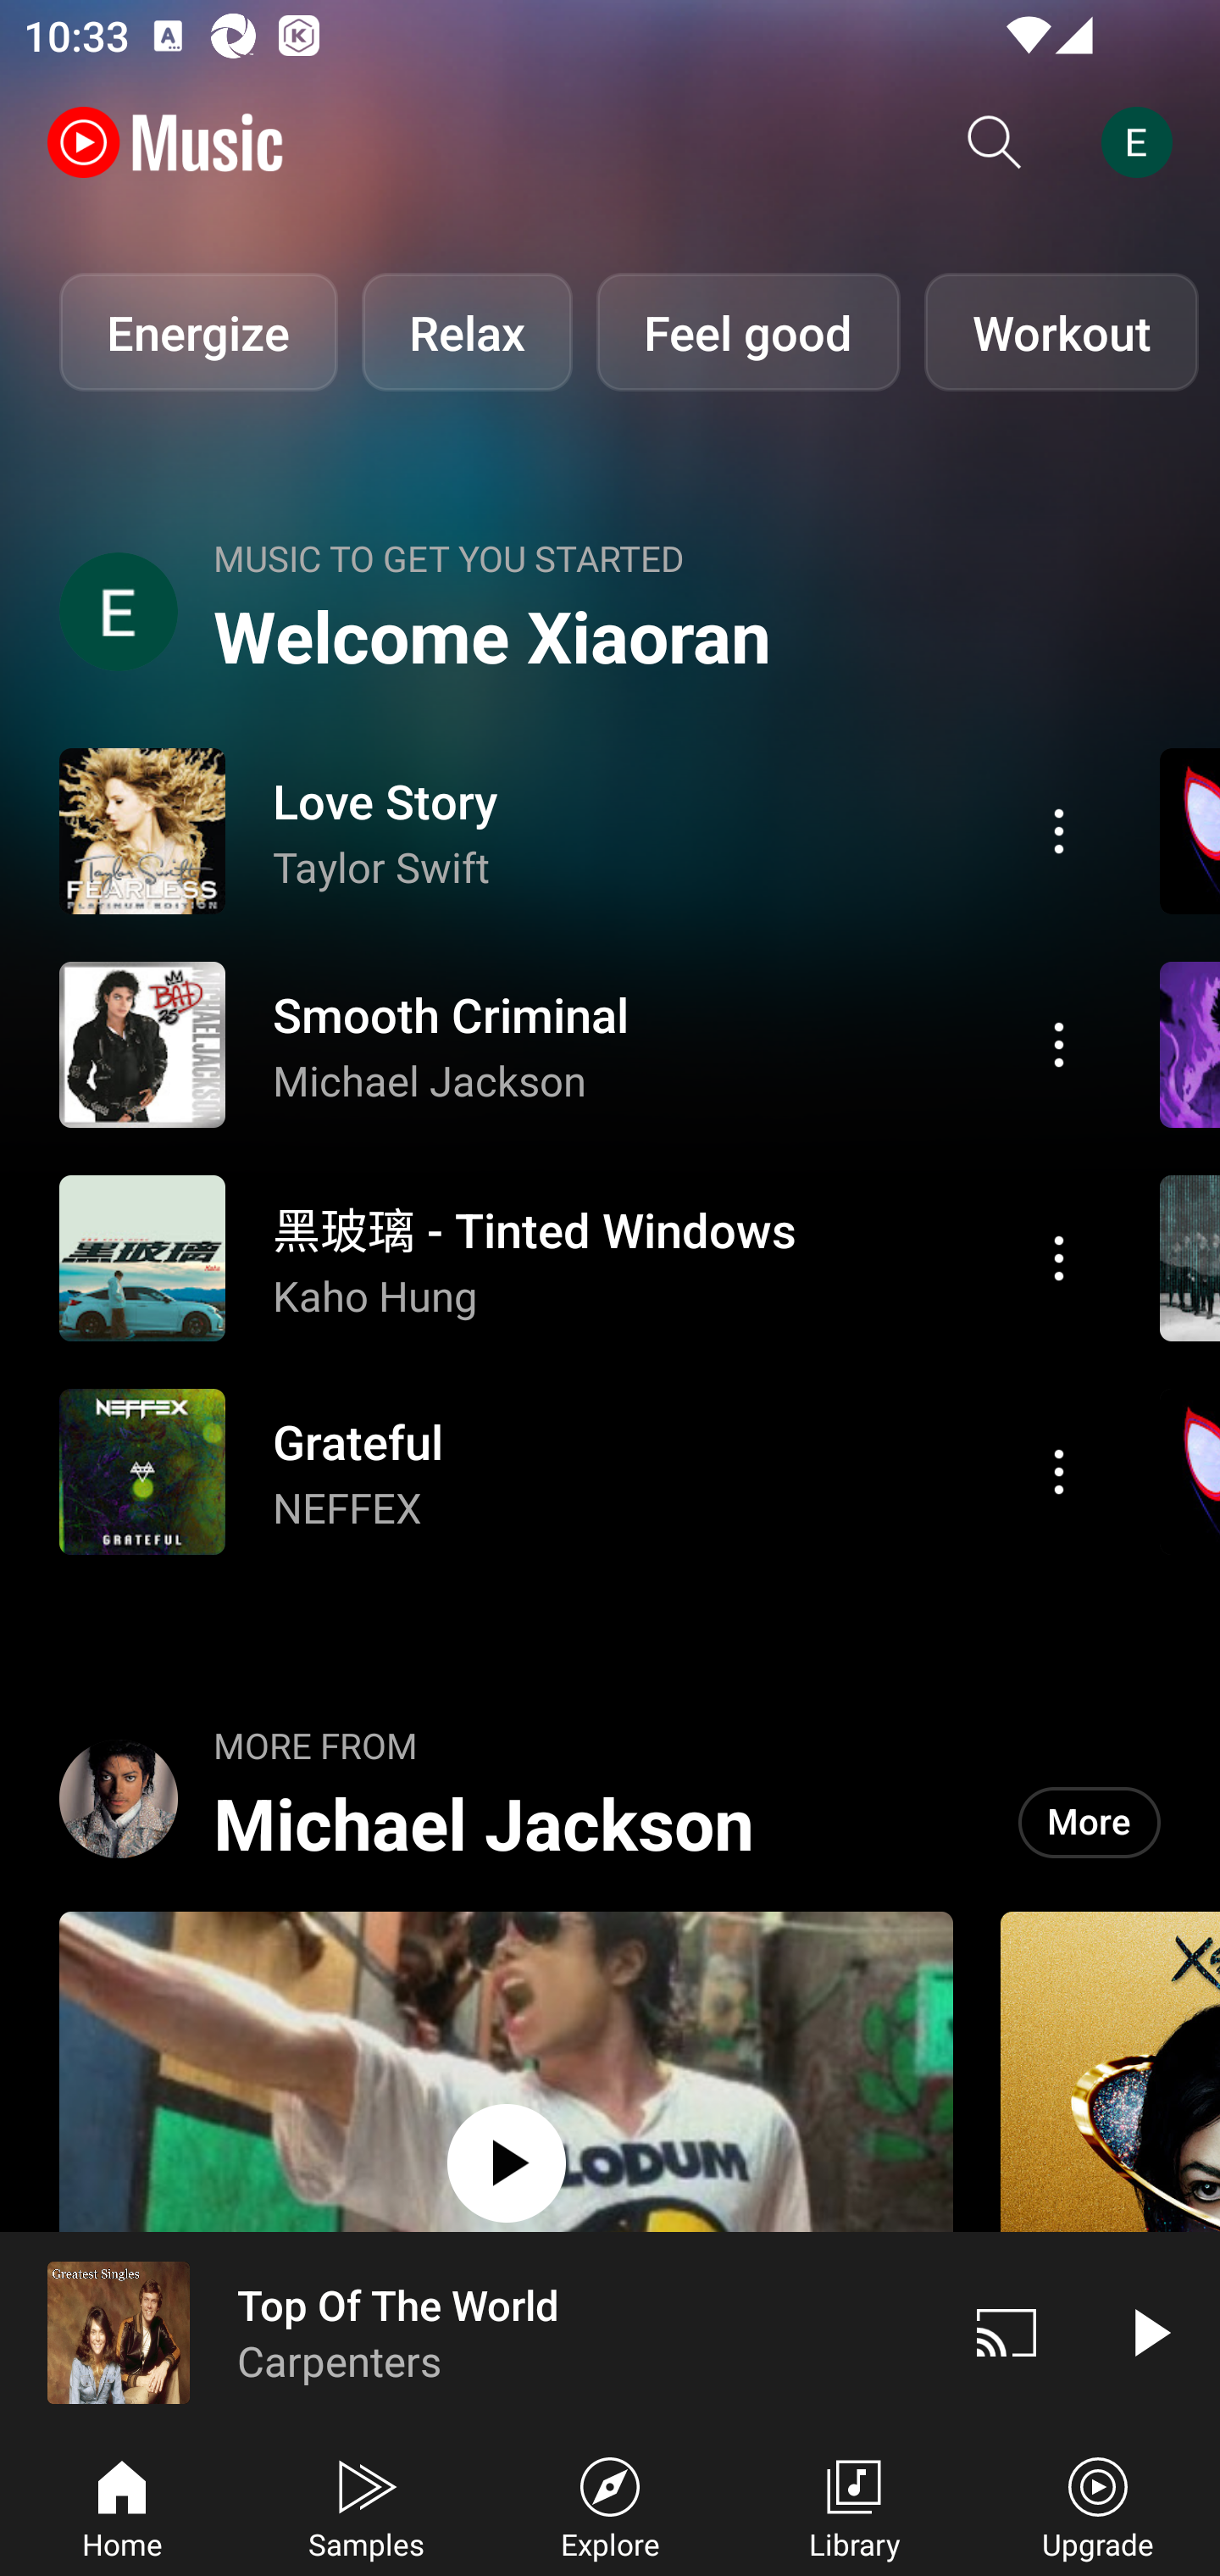 The width and height of the screenshot is (1220, 2576). What do you see at coordinates (1143, 142) in the screenshot?
I see `Account` at bounding box center [1143, 142].